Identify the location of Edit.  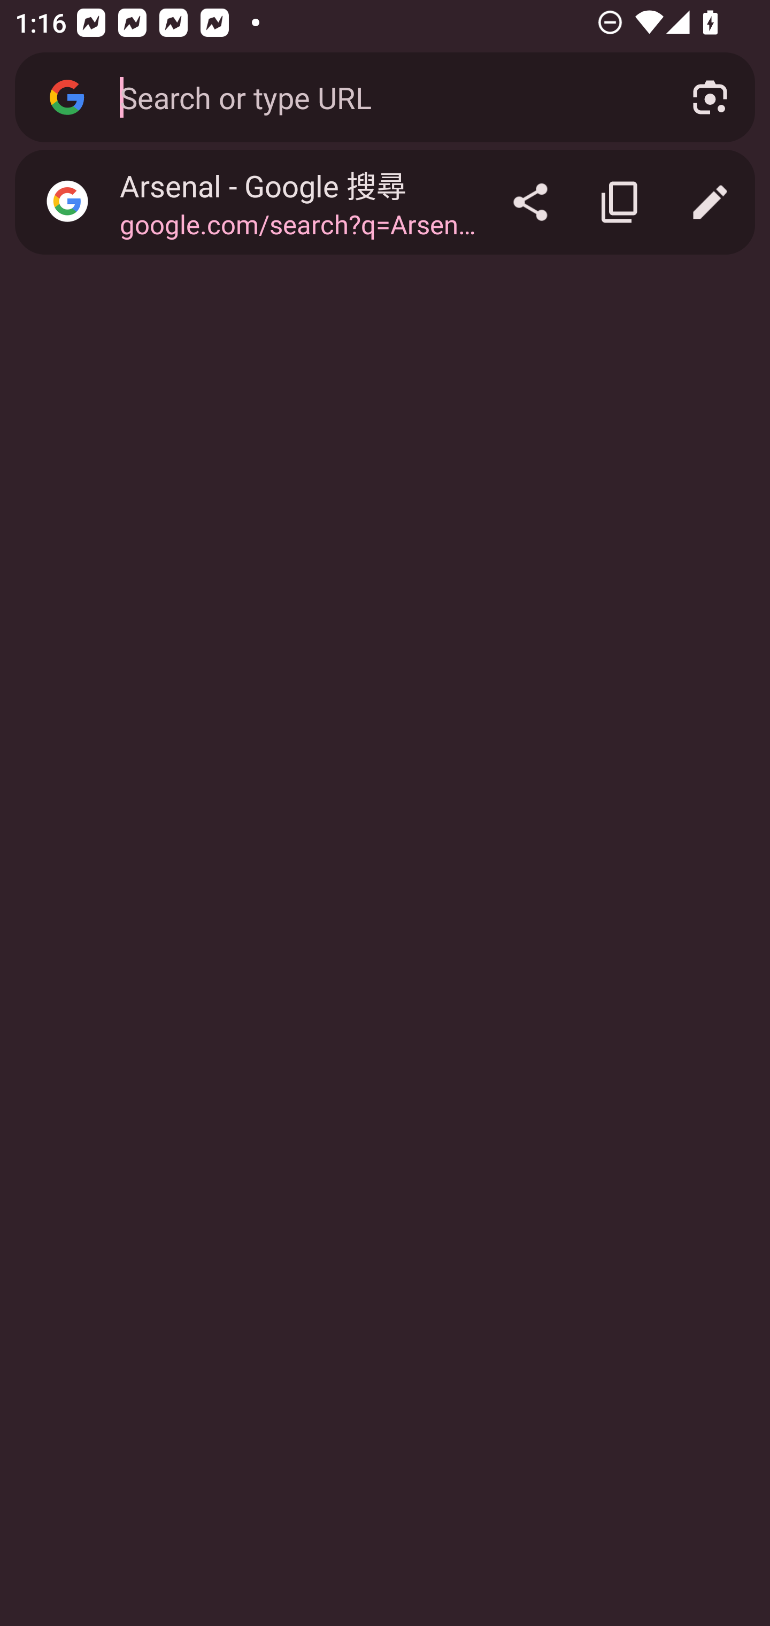
(710, 202).